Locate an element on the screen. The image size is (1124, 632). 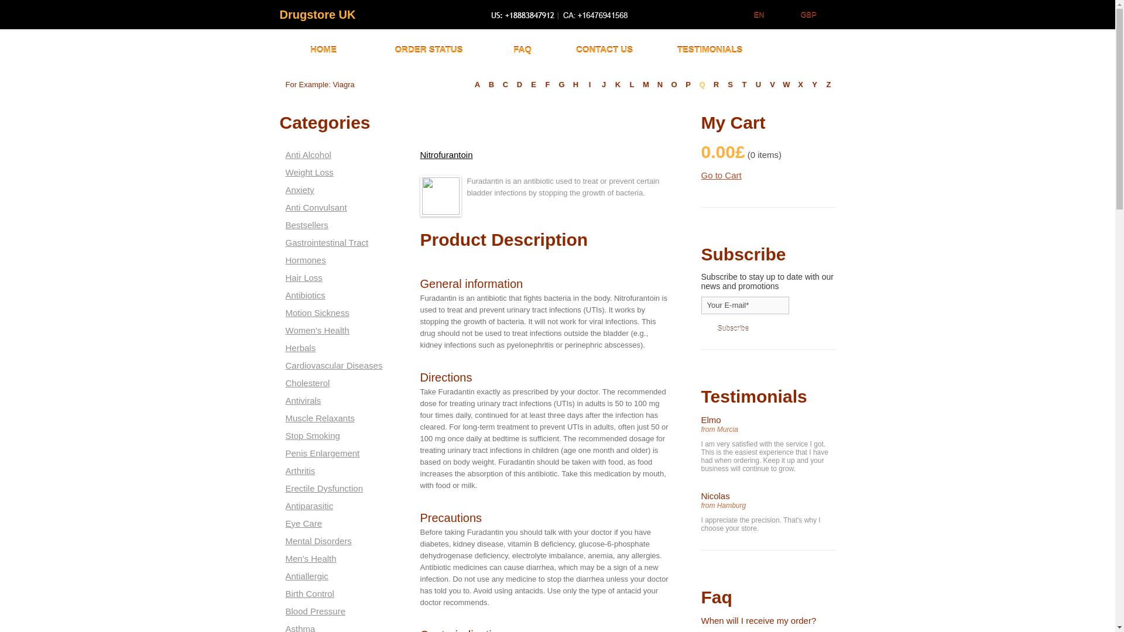
T is located at coordinates (745, 84).